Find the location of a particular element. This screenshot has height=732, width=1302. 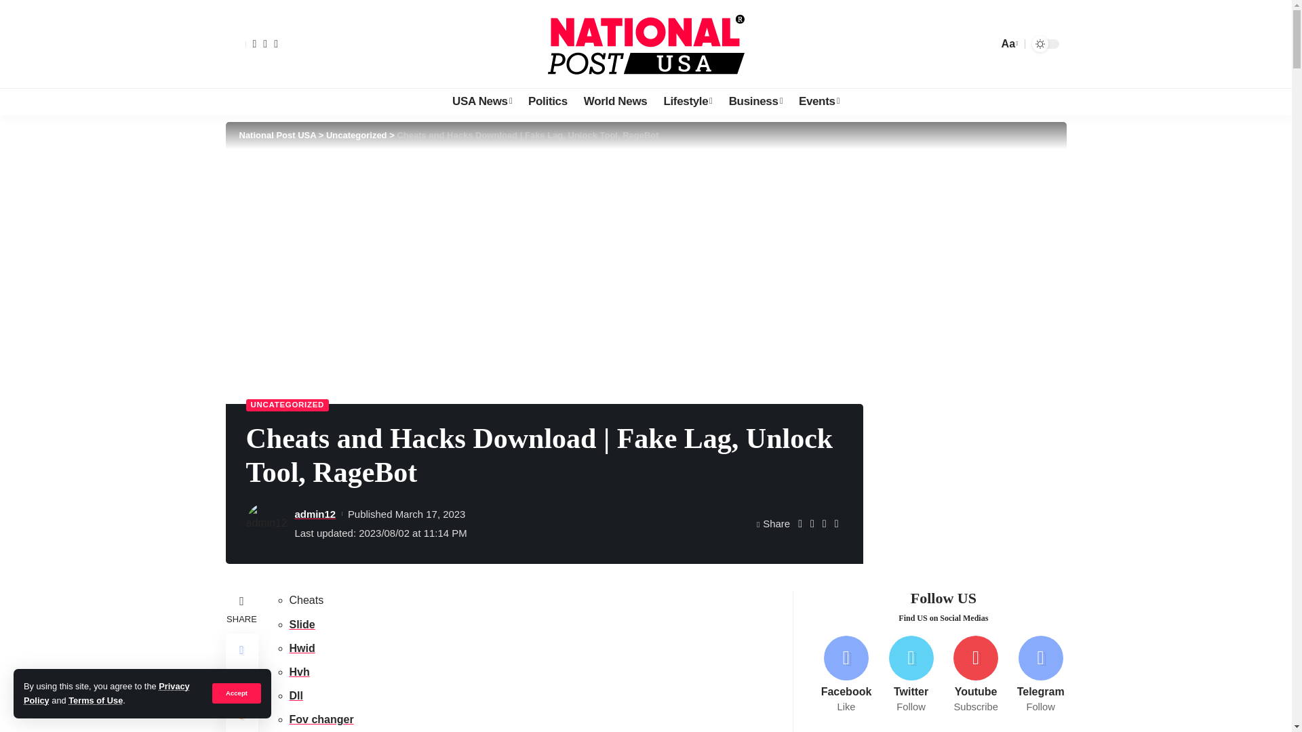

USA News is located at coordinates (481, 101).